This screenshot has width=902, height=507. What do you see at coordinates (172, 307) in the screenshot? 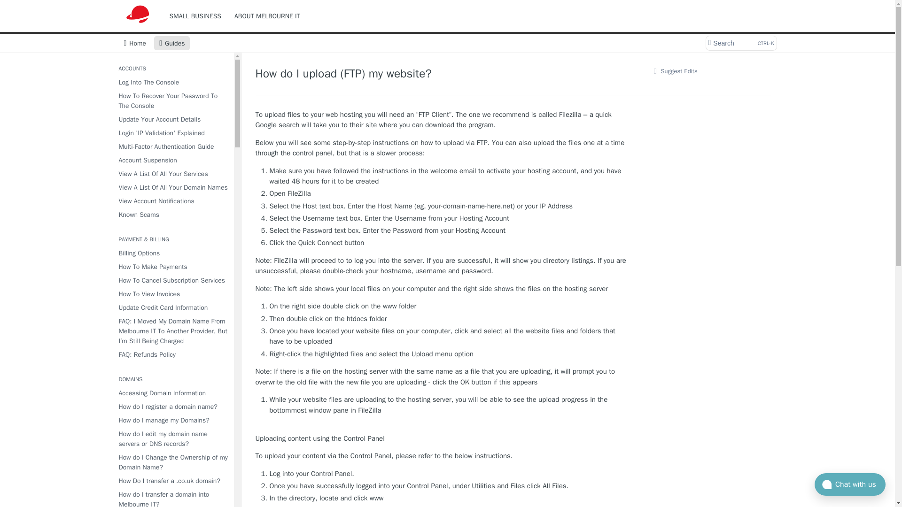
I see `Update Credit Card Information` at bounding box center [172, 307].